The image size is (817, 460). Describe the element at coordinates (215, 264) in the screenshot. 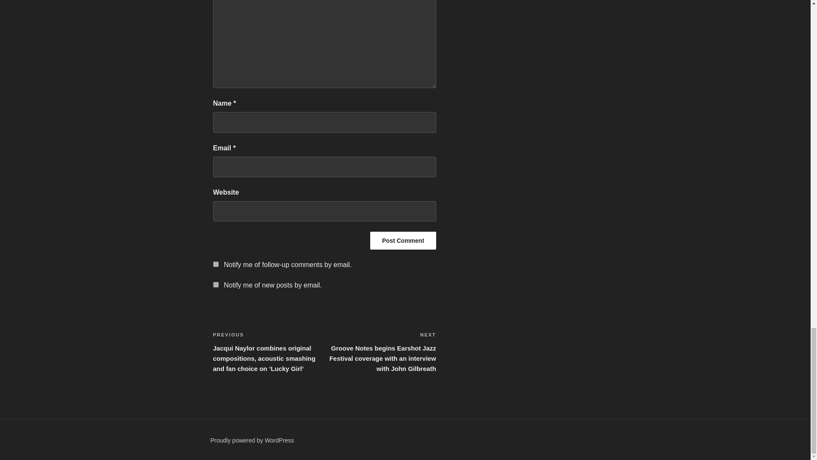

I see `subscribe` at that location.